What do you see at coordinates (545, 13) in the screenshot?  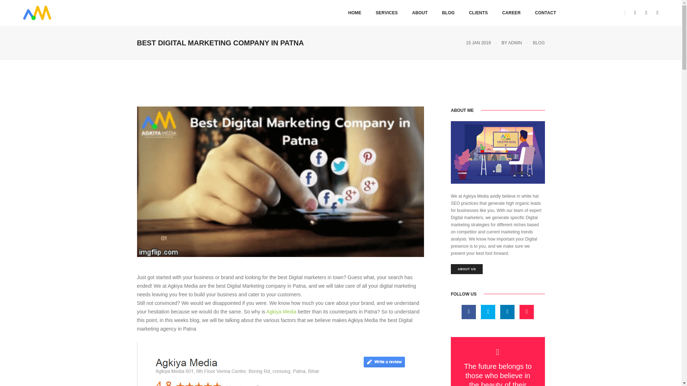 I see `CONTACT` at bounding box center [545, 13].